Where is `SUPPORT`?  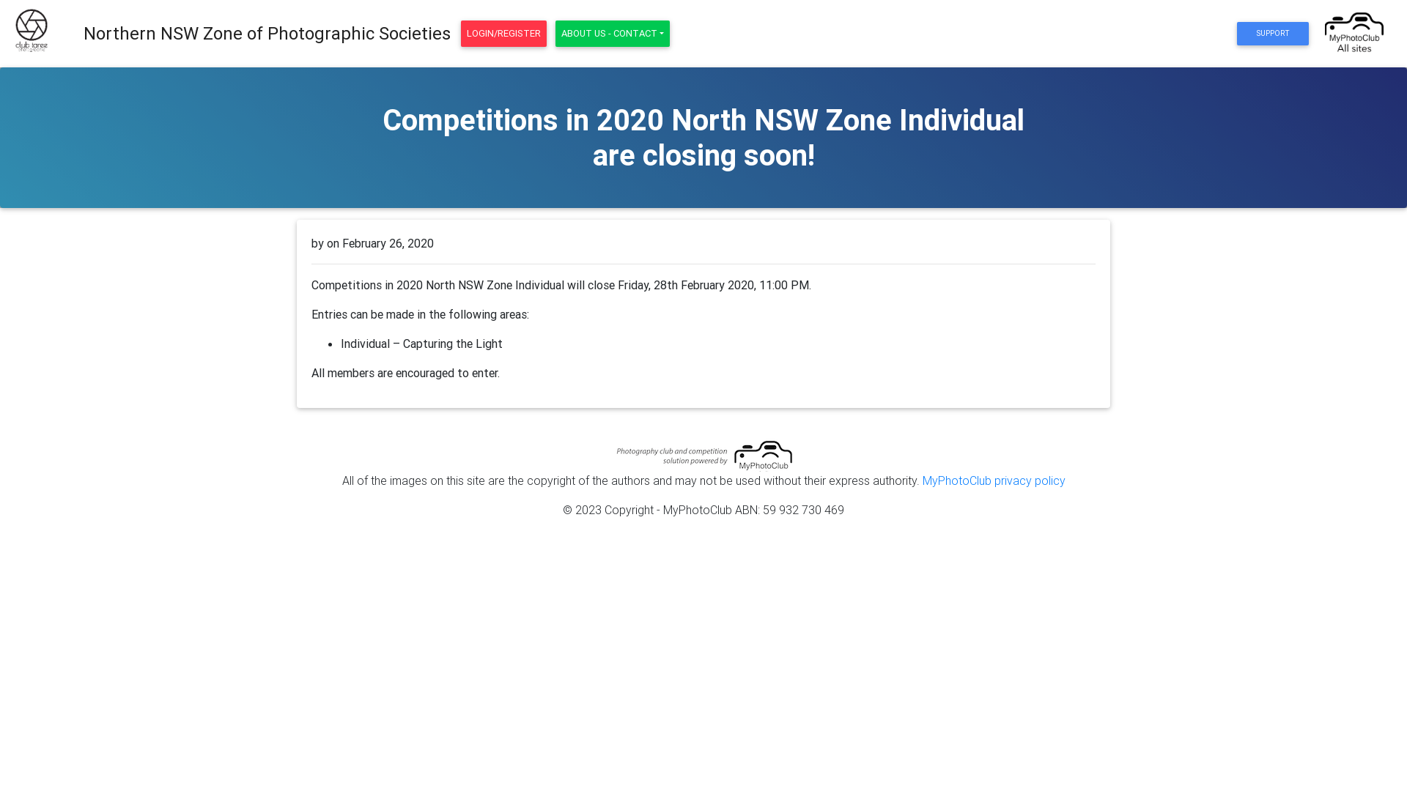
SUPPORT is located at coordinates (1272, 34).